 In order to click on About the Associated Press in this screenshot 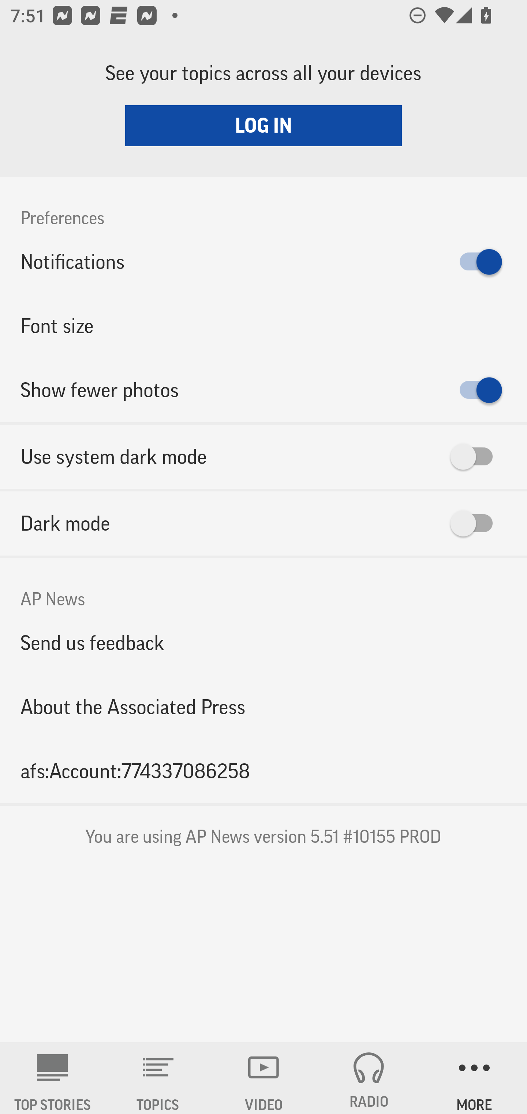, I will do `click(263, 707)`.